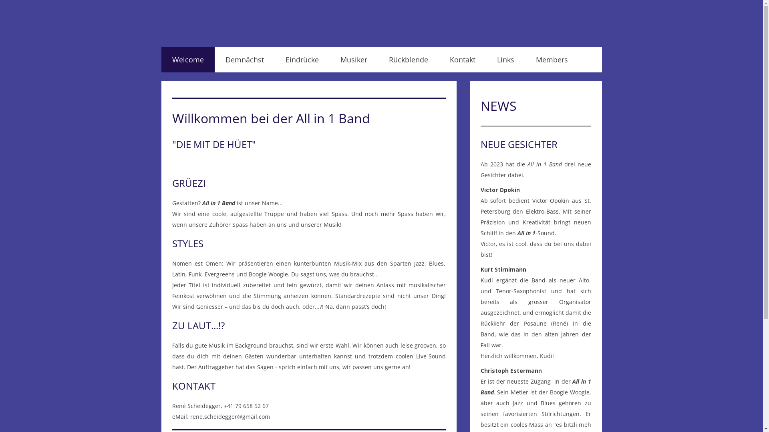 This screenshot has height=432, width=769. Describe the element at coordinates (552, 60) in the screenshot. I see `Members` at that location.